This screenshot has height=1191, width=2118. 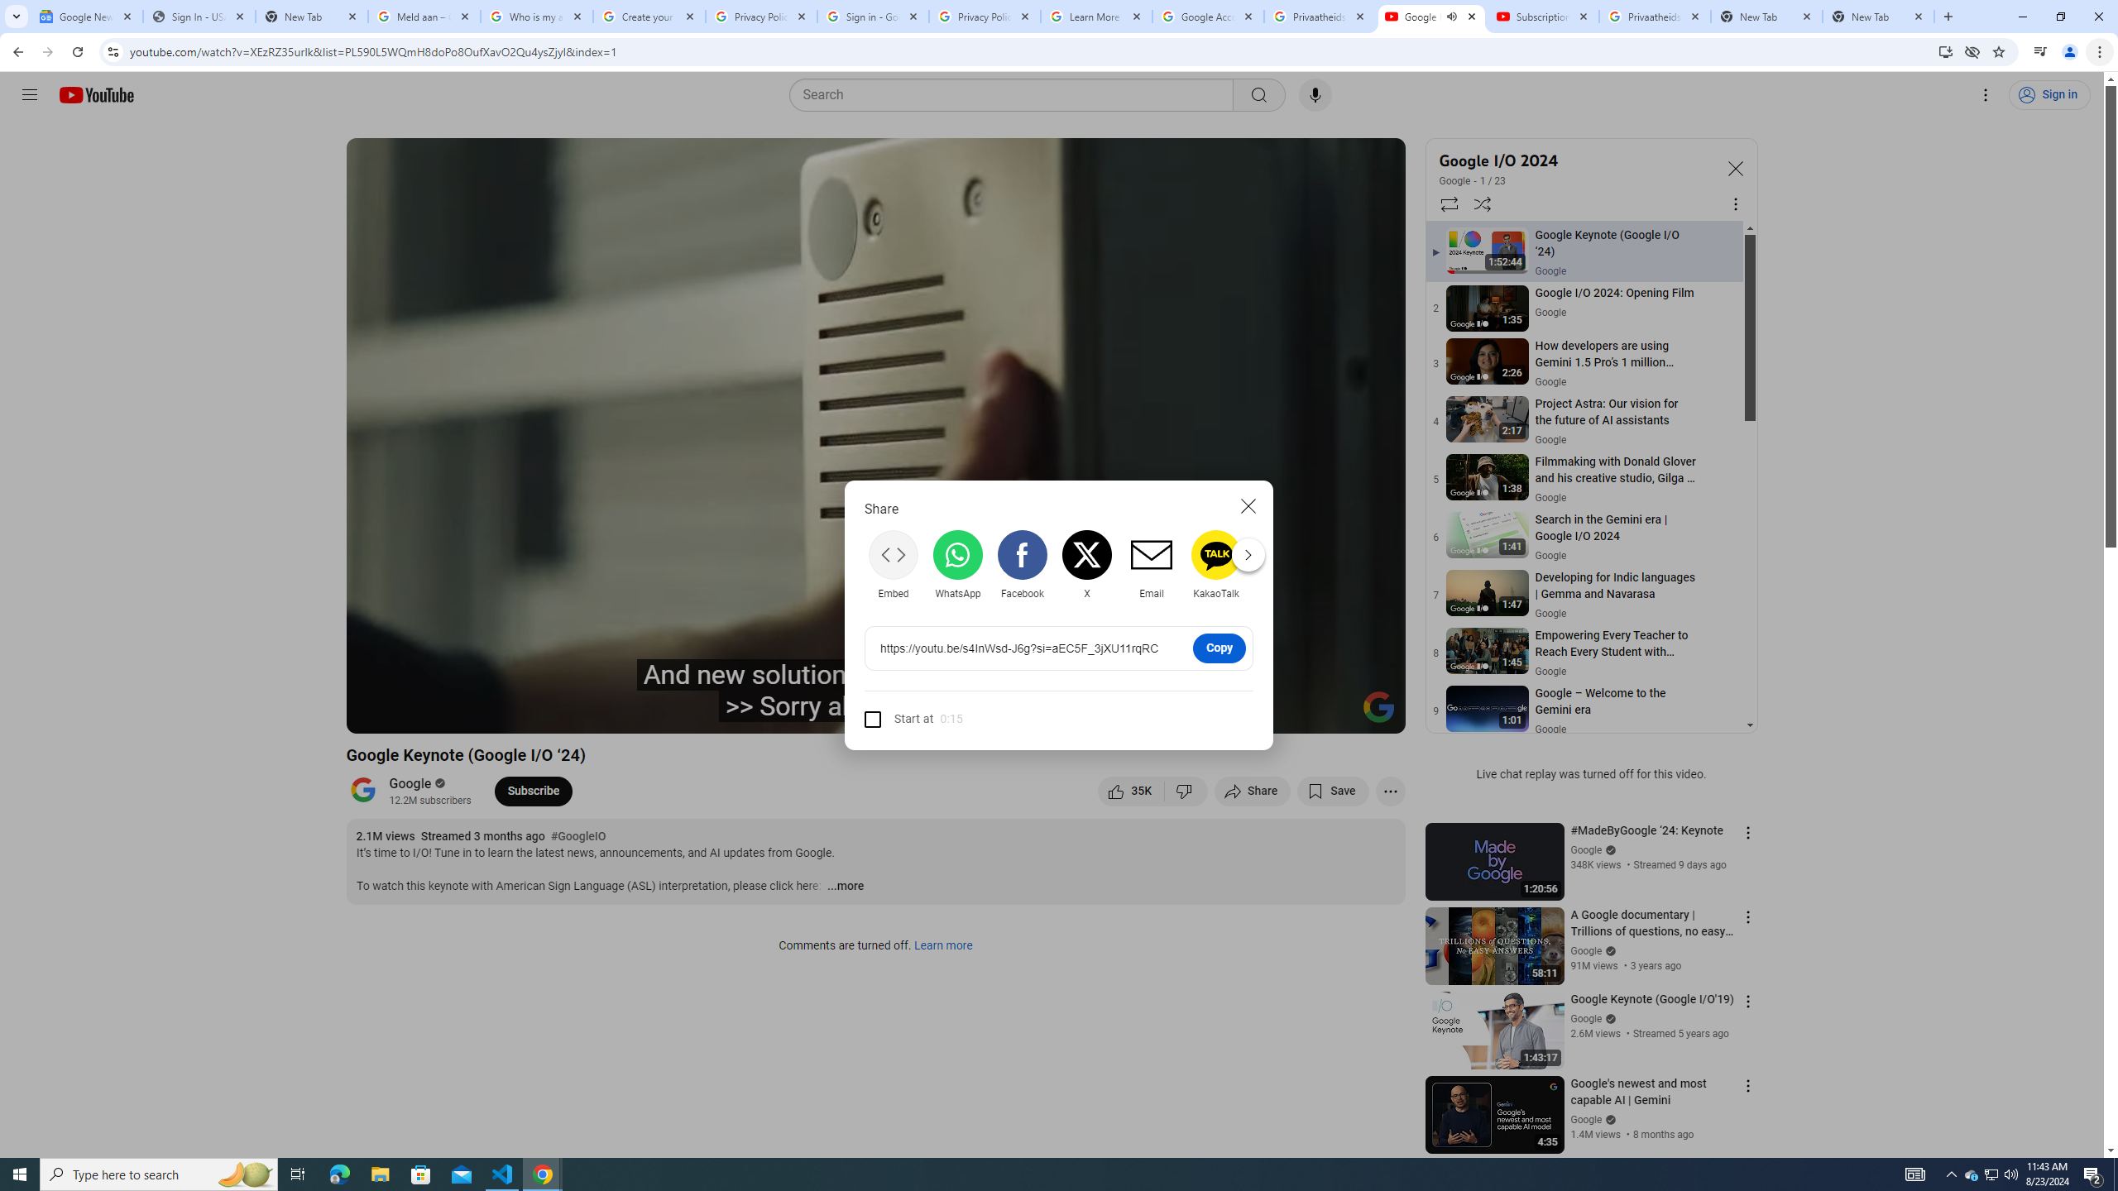 What do you see at coordinates (942, 946) in the screenshot?
I see `Learn more` at bounding box center [942, 946].